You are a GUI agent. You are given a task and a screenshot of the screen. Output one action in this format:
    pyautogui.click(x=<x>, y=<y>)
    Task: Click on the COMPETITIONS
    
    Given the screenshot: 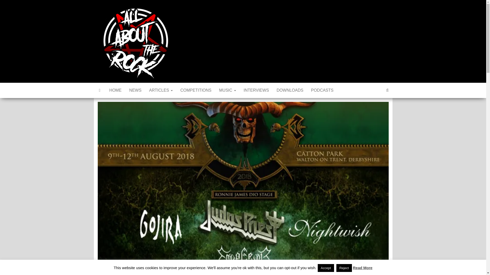 What is the action you would take?
    pyautogui.click(x=196, y=90)
    